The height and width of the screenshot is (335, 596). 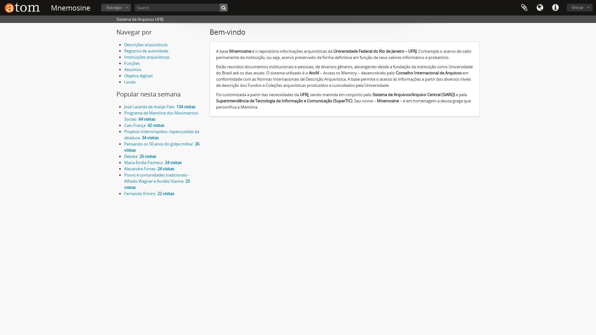 What do you see at coordinates (540, 8) in the screenshot?
I see `Idioma` at bounding box center [540, 8].